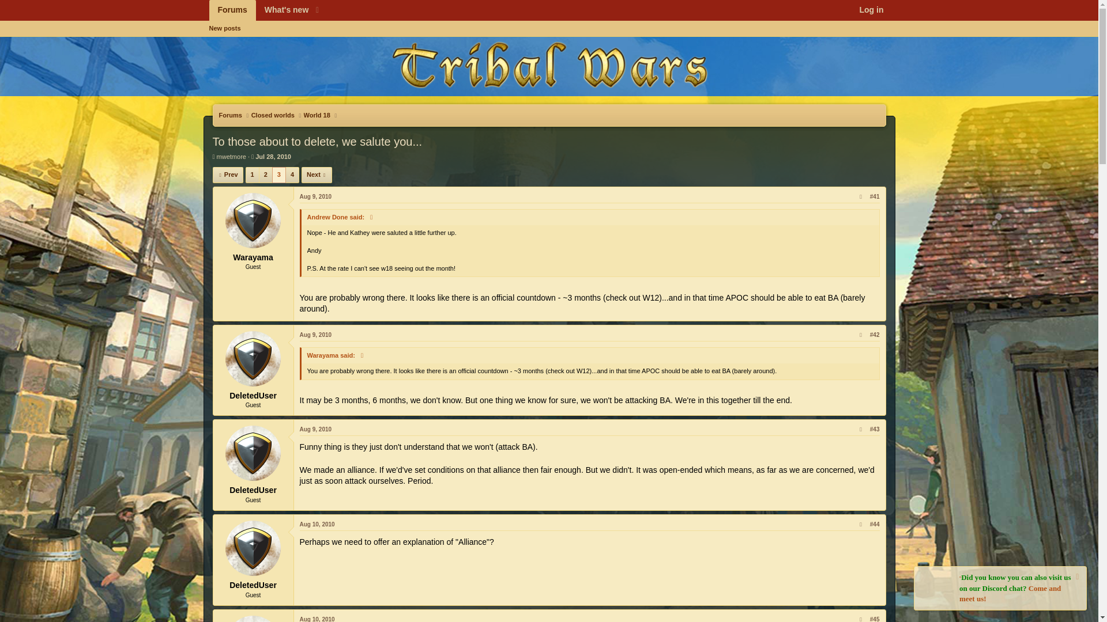 Image resolution: width=1107 pixels, height=622 pixels. I want to click on DeletedUser, so click(253, 453).